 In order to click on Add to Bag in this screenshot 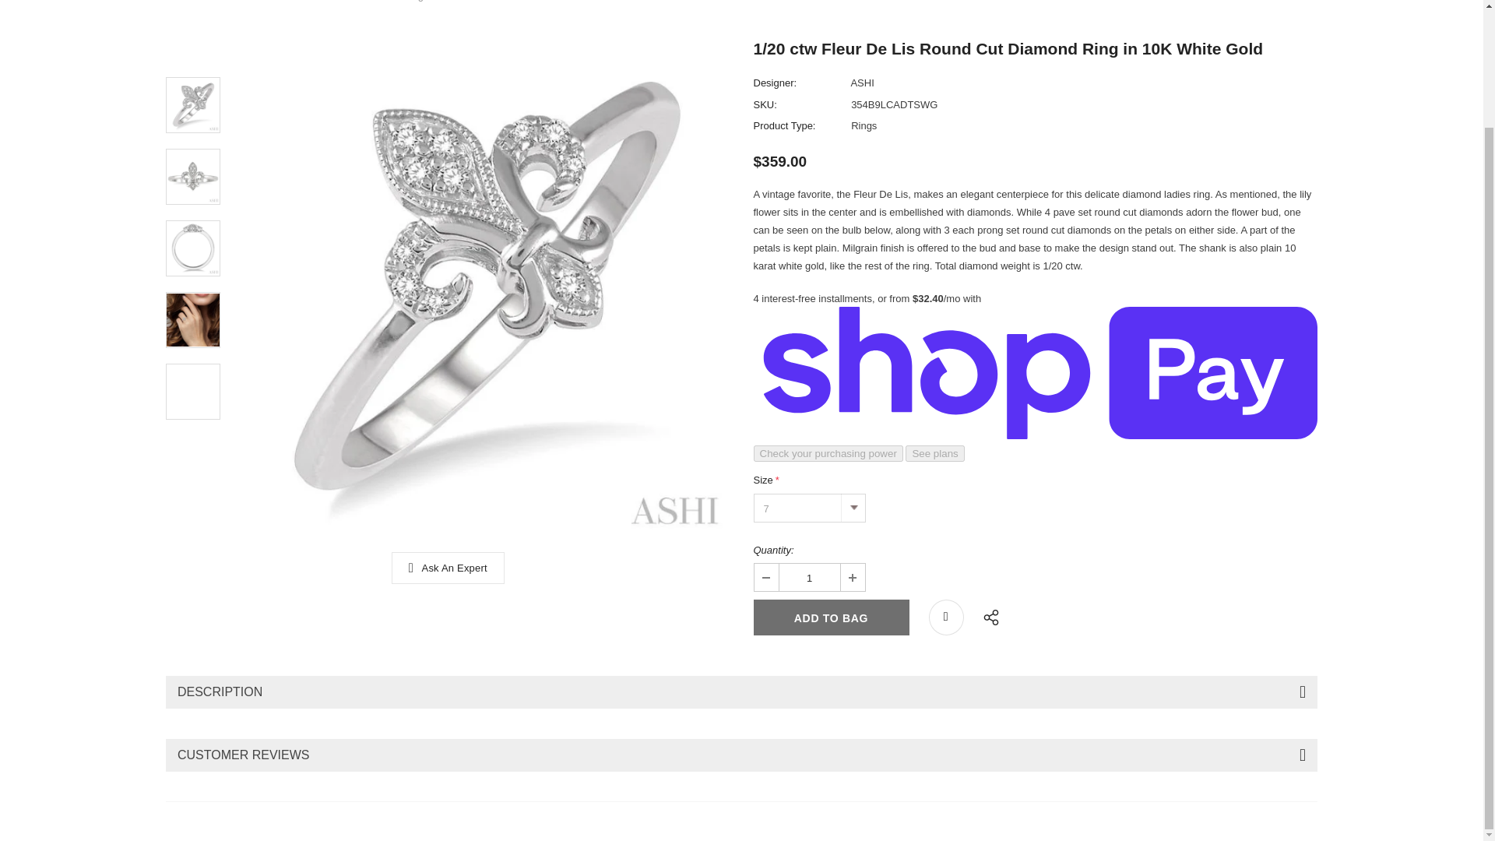, I will do `click(831, 618)`.